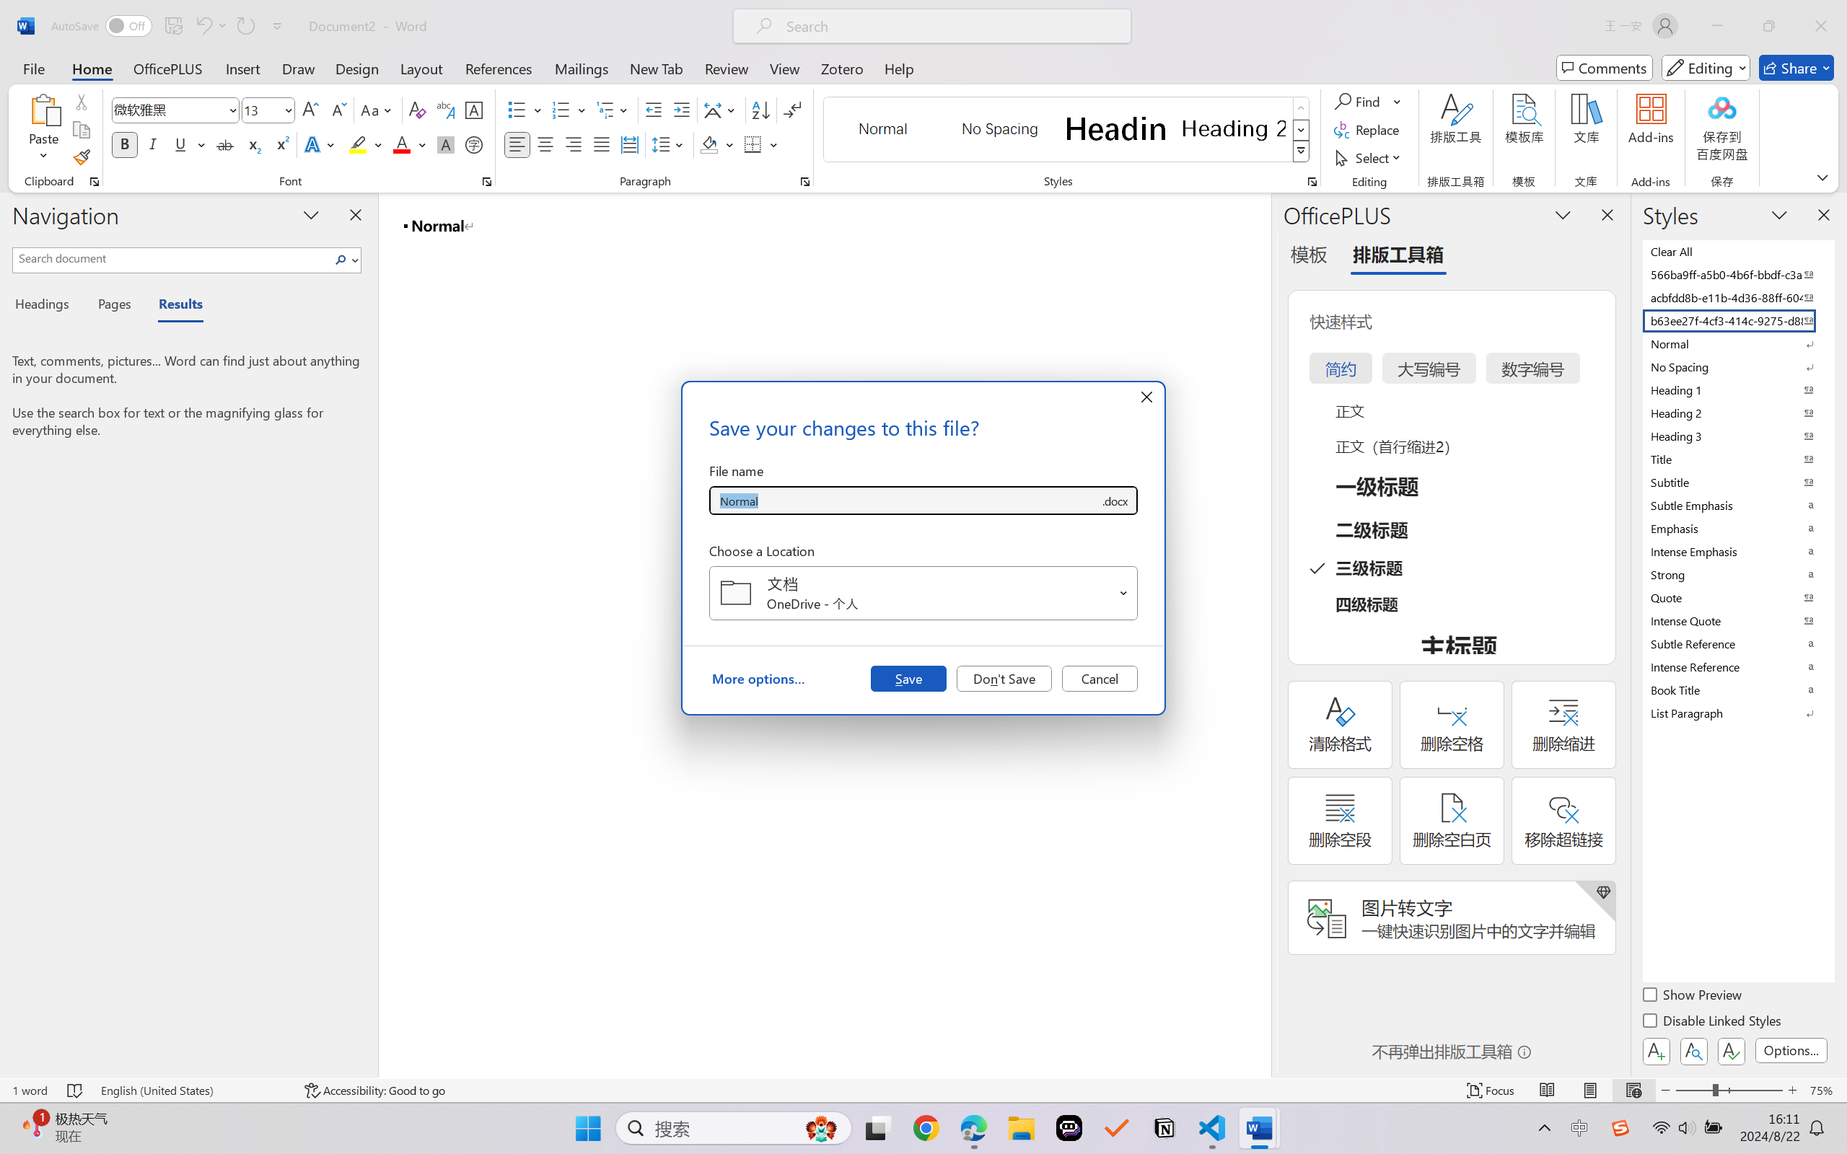  What do you see at coordinates (345, 260) in the screenshot?
I see `Search` at bounding box center [345, 260].